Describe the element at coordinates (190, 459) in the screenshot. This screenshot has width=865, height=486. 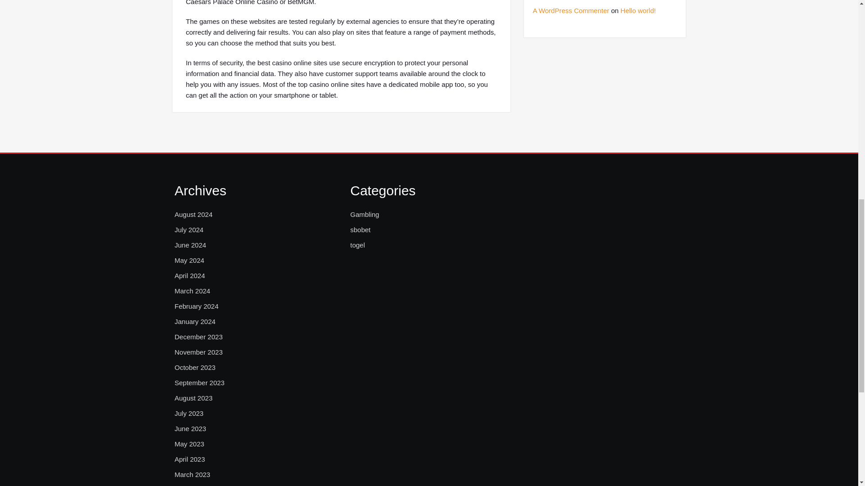
I see `April 2023` at that location.